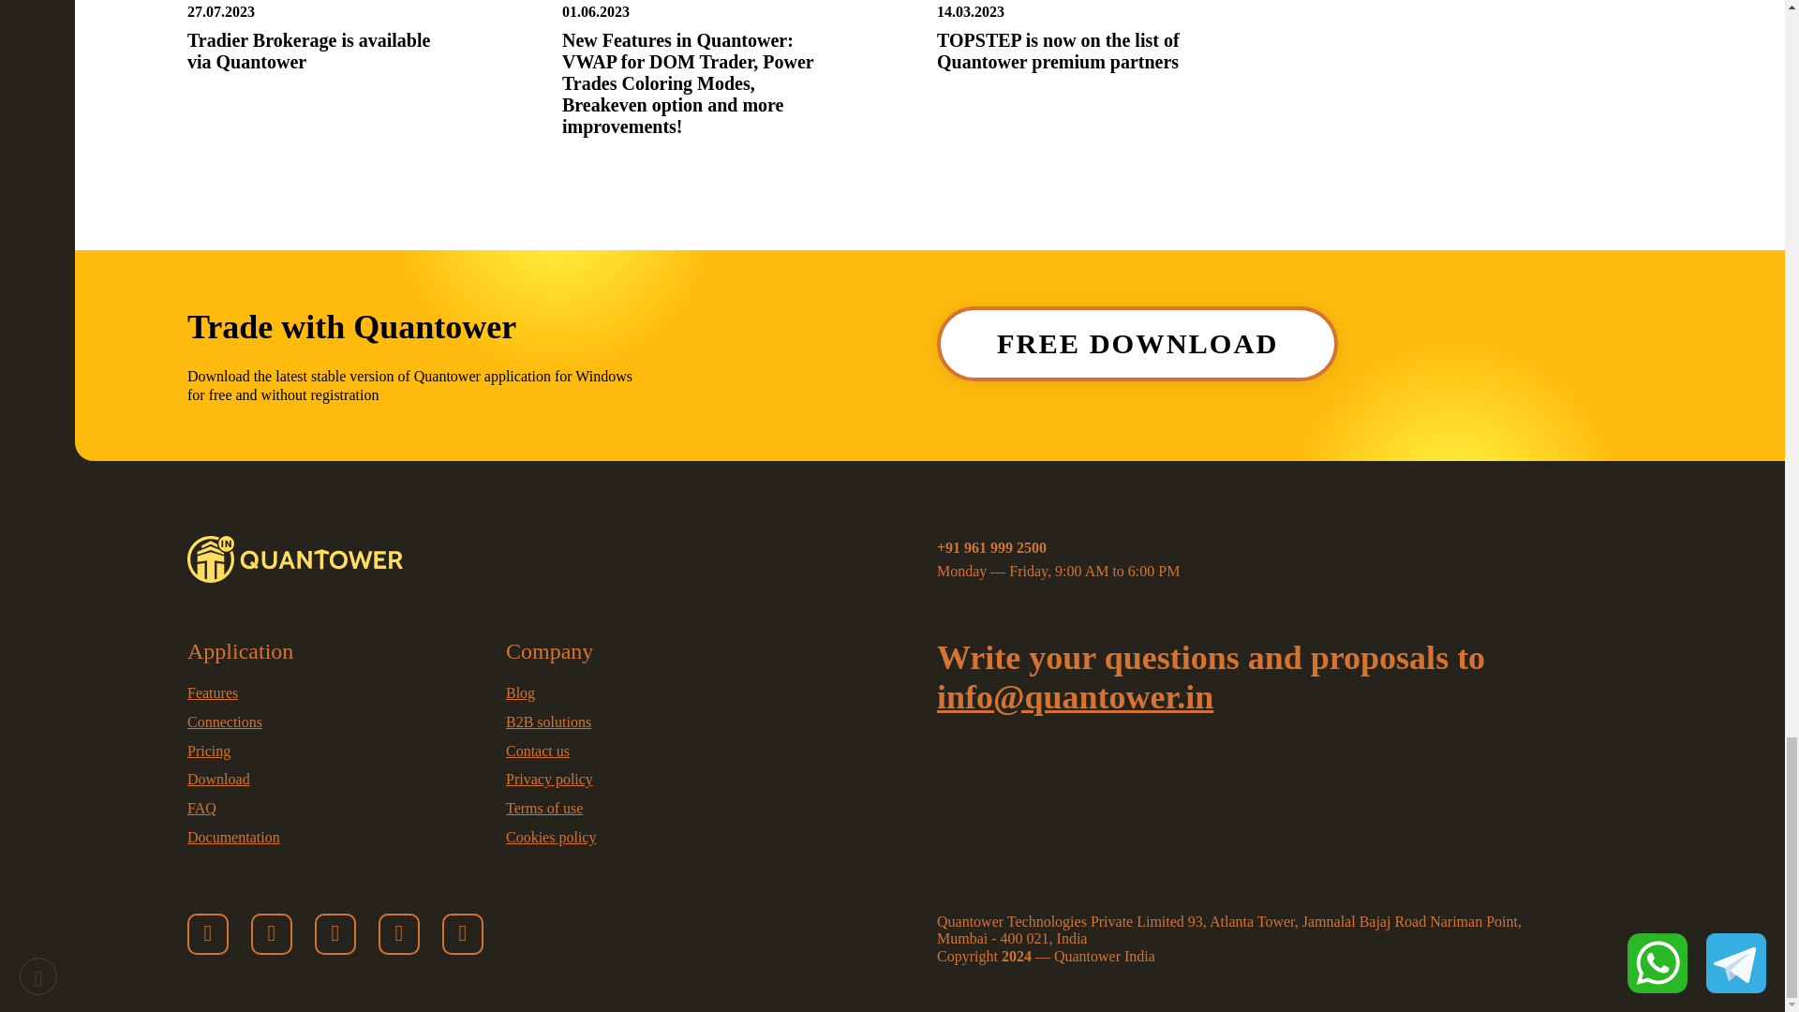  What do you see at coordinates (519, 693) in the screenshot?
I see `B2B solutions` at bounding box center [519, 693].